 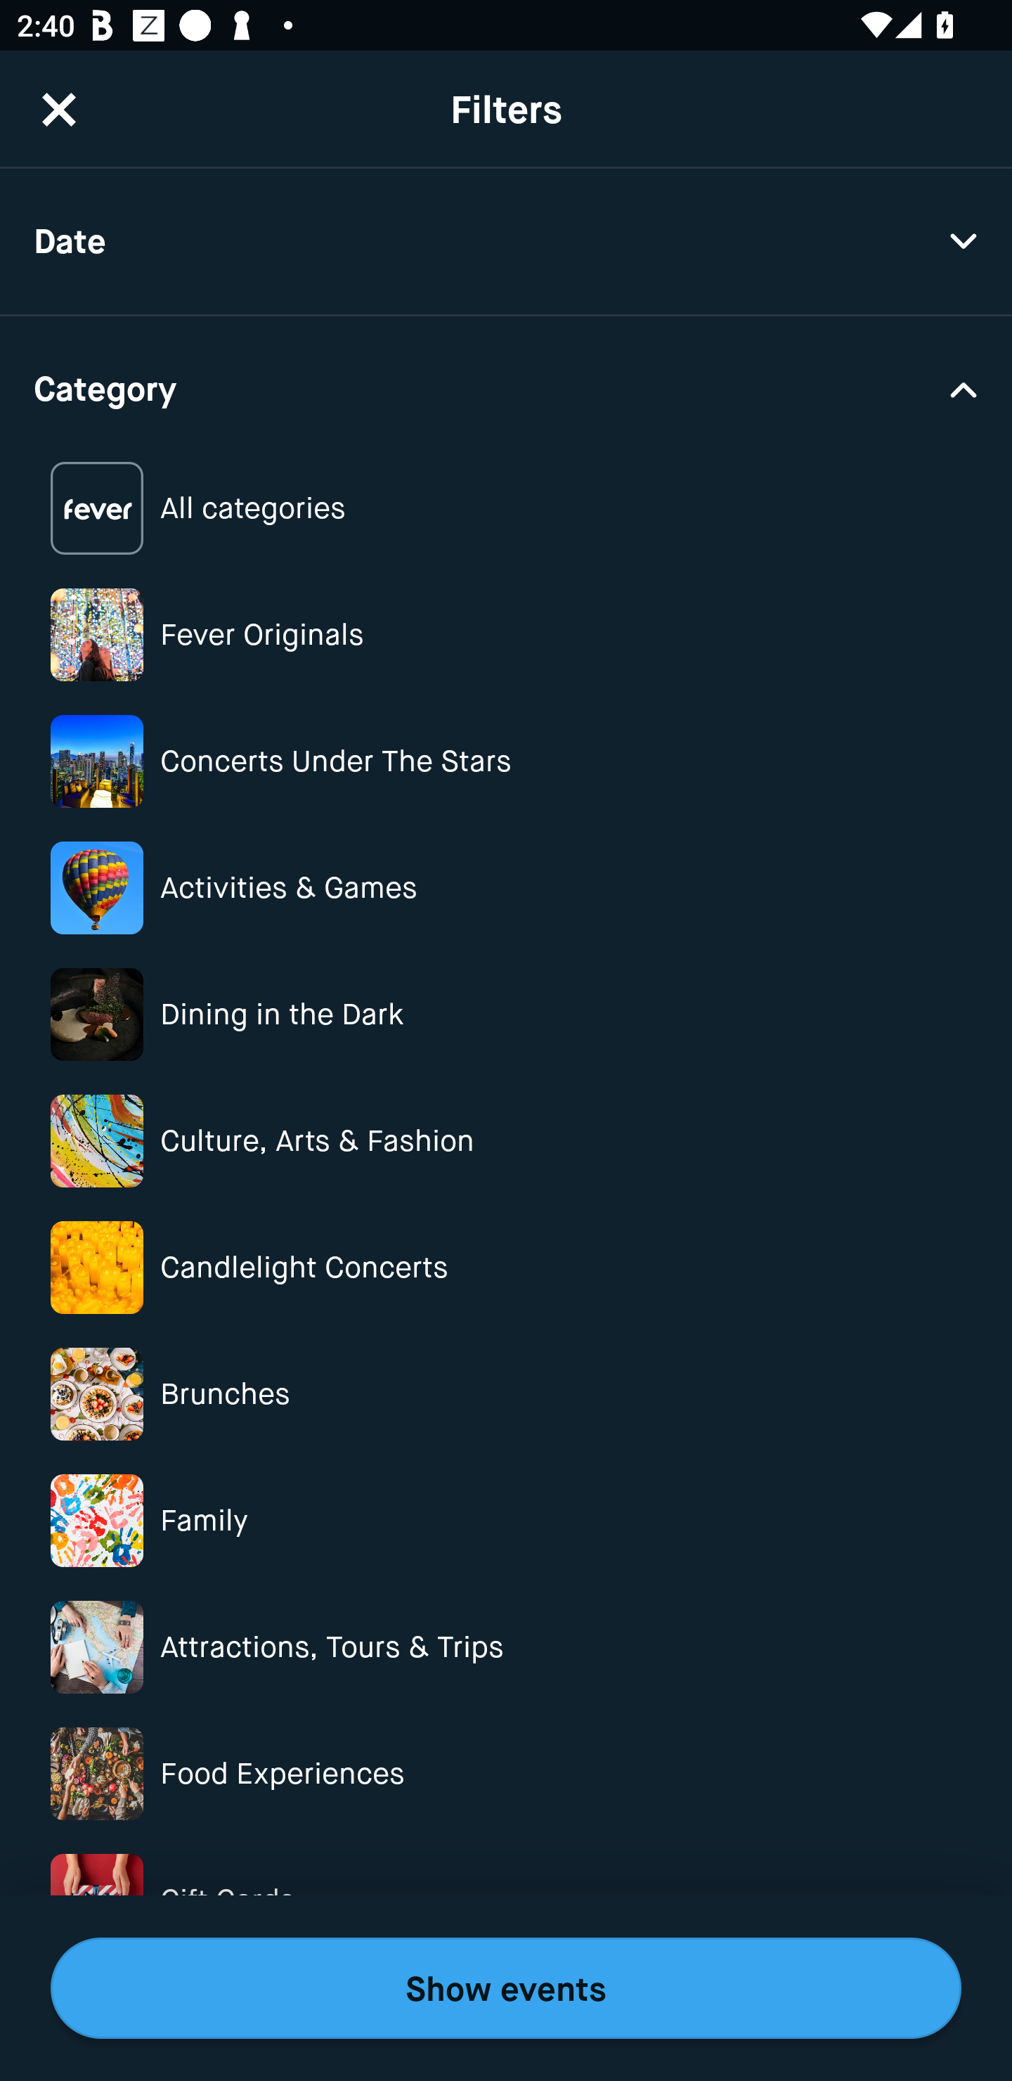 I want to click on Category Image Fever Originals, so click(x=506, y=634).